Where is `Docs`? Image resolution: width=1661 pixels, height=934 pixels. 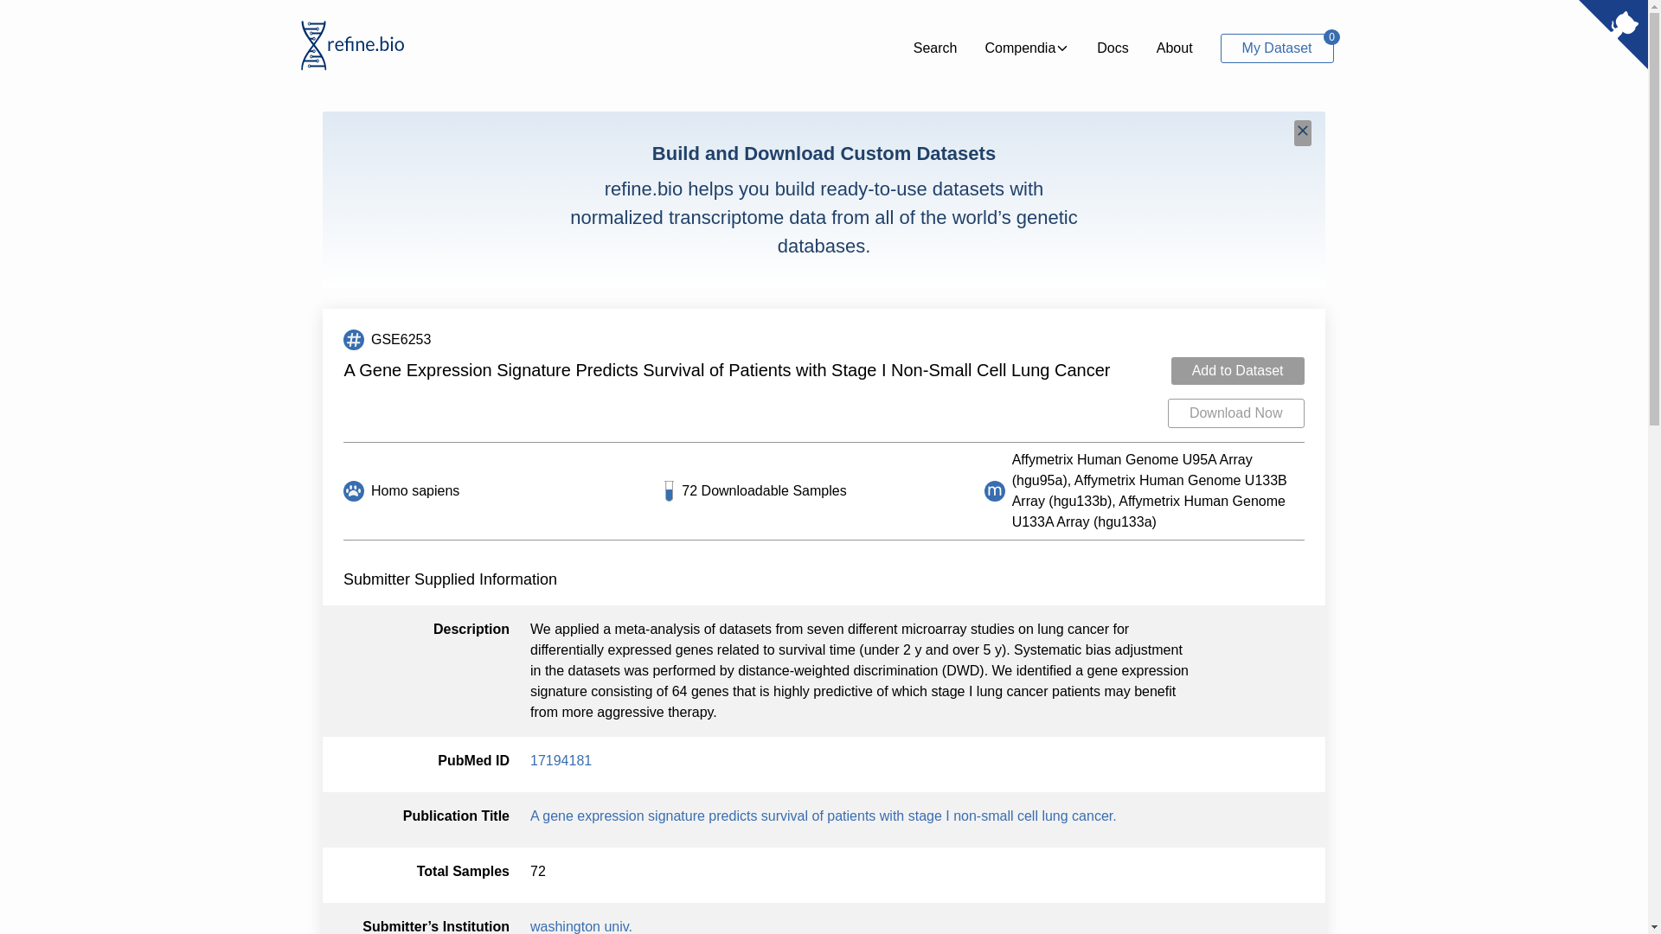 Docs is located at coordinates (561, 759).